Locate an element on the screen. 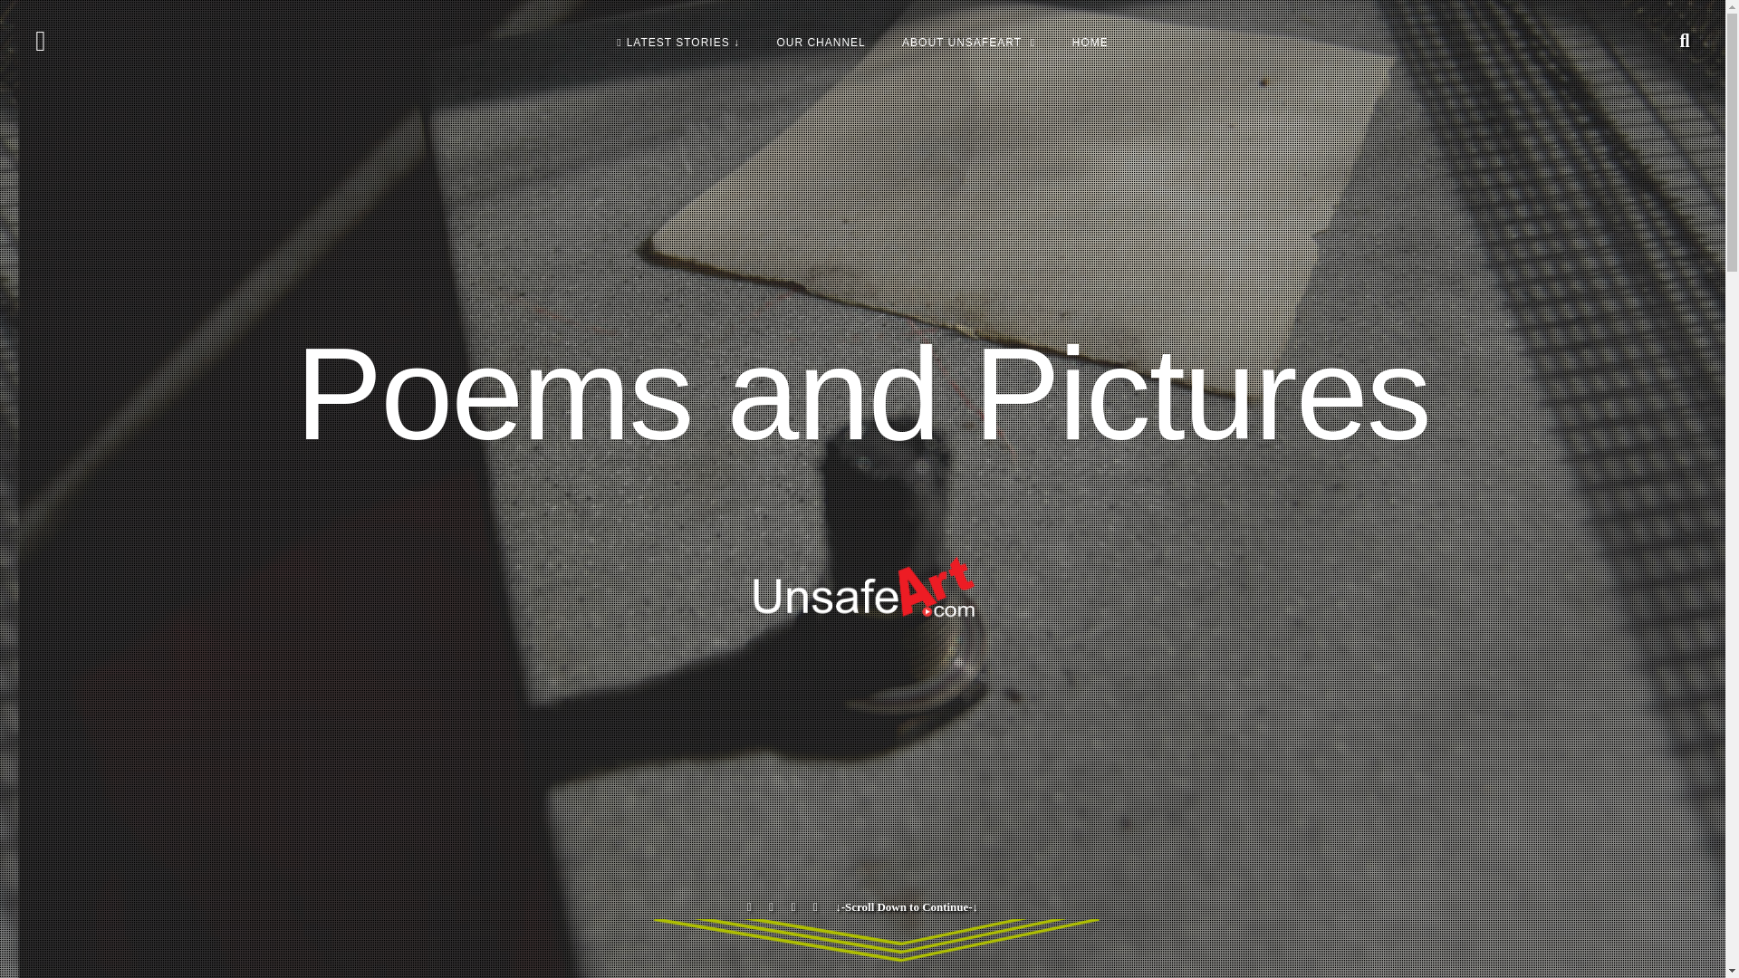 This screenshot has width=1739, height=978. OUR CHANNEL is located at coordinates (821, 42).